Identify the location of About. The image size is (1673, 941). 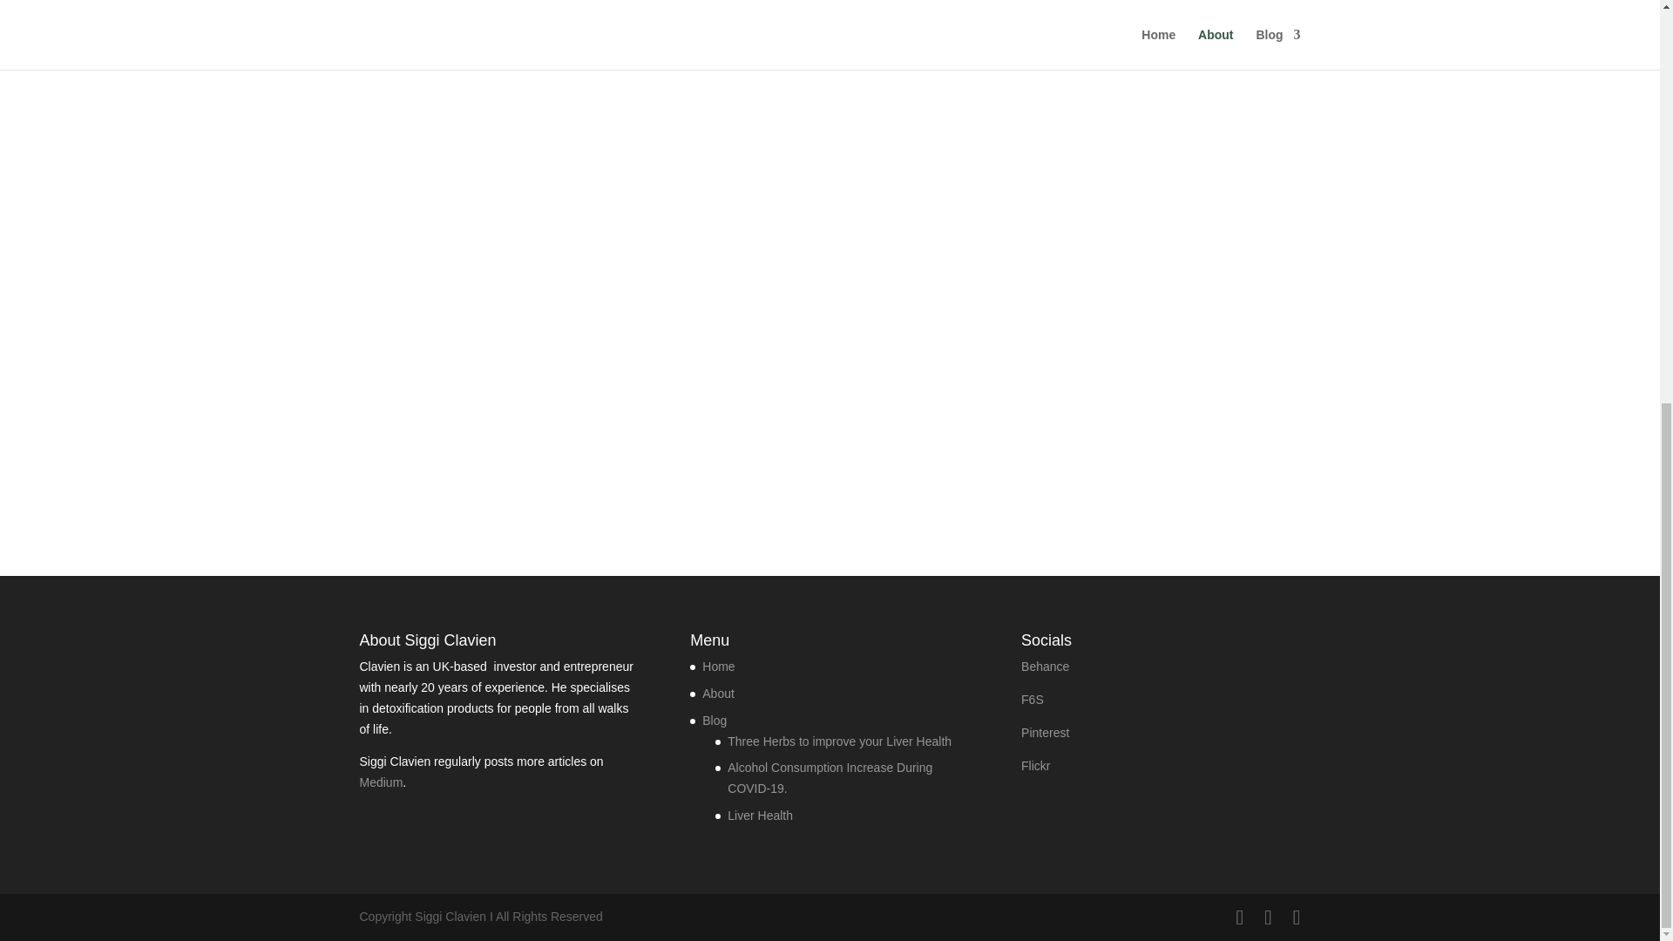
(718, 694).